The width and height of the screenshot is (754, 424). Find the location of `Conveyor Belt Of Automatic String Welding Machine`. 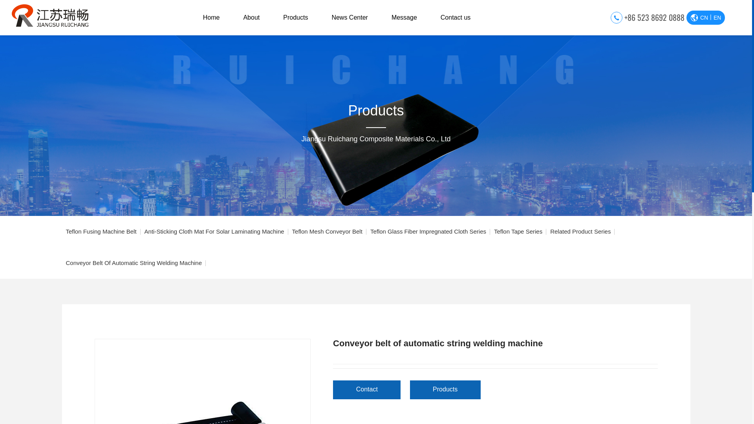

Conveyor Belt Of Automatic String Welding Machine is located at coordinates (134, 263).